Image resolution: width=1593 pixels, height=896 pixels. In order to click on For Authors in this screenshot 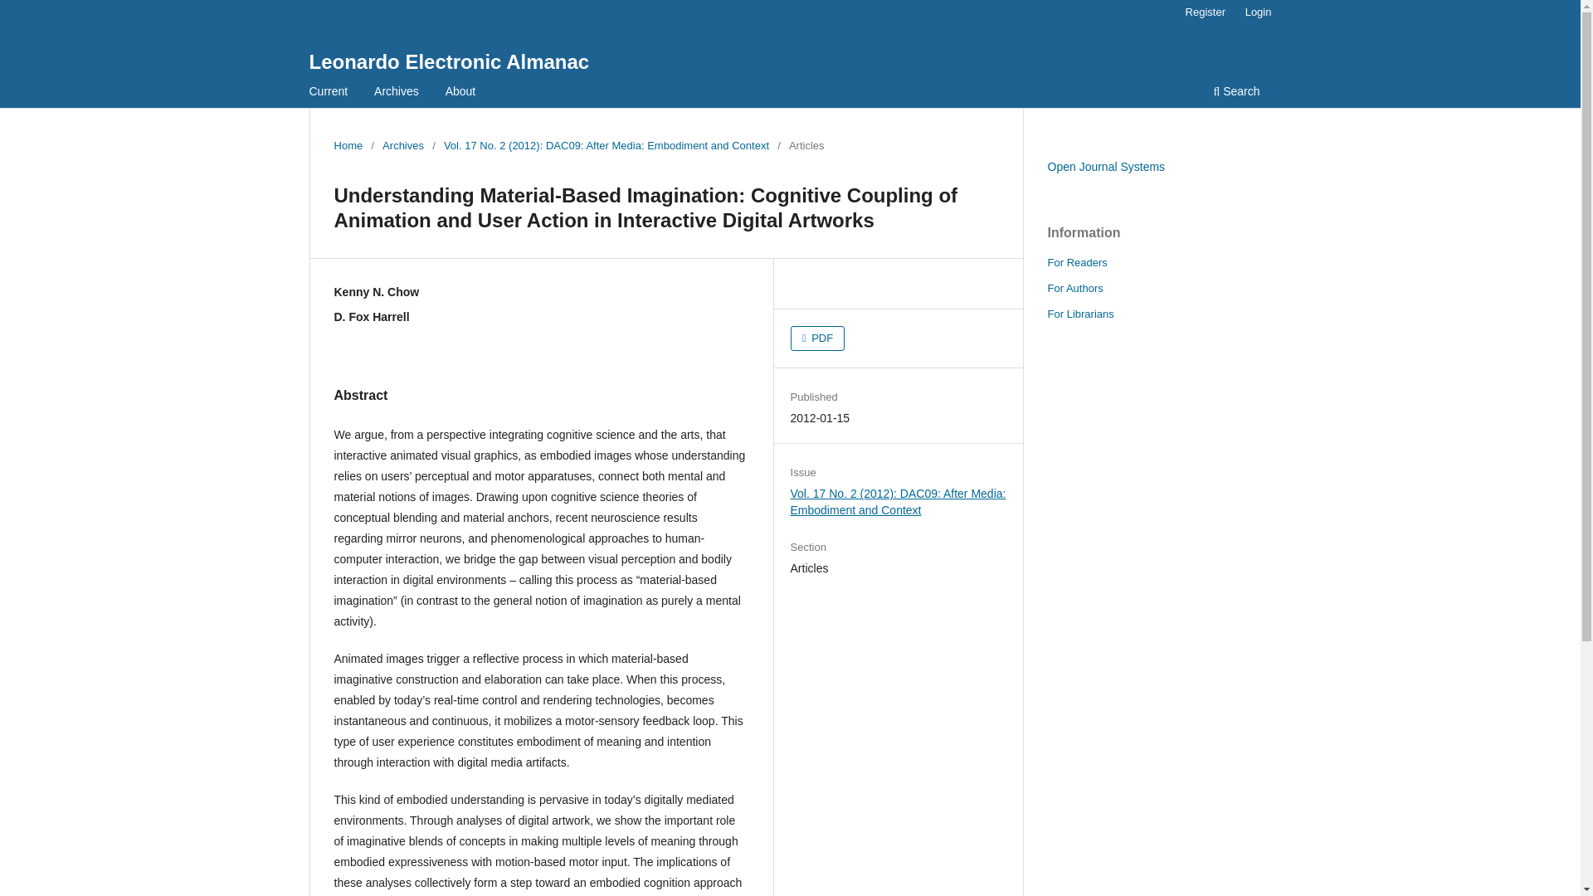, I will do `click(1074, 289)`.